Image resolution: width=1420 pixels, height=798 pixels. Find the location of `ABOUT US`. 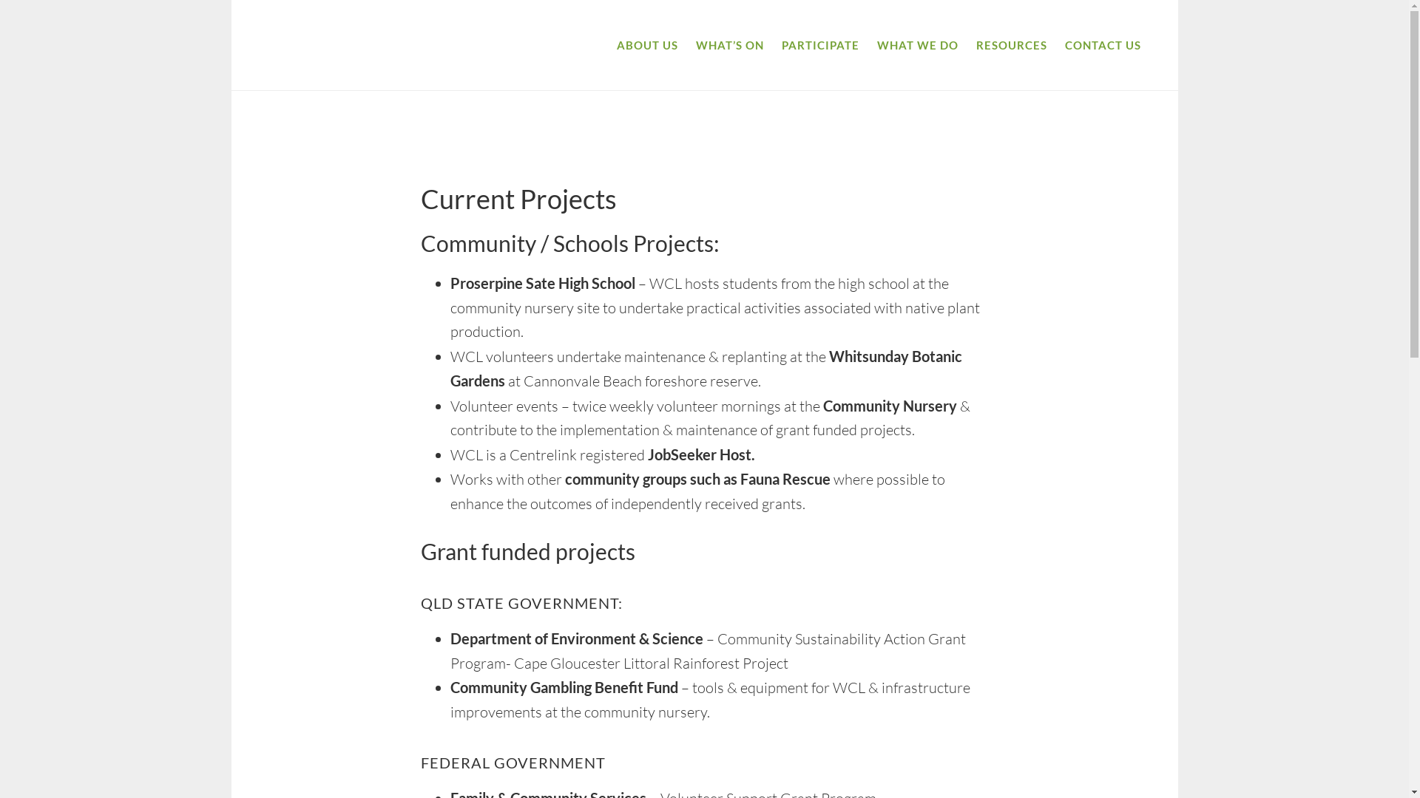

ABOUT US is located at coordinates (648, 46).